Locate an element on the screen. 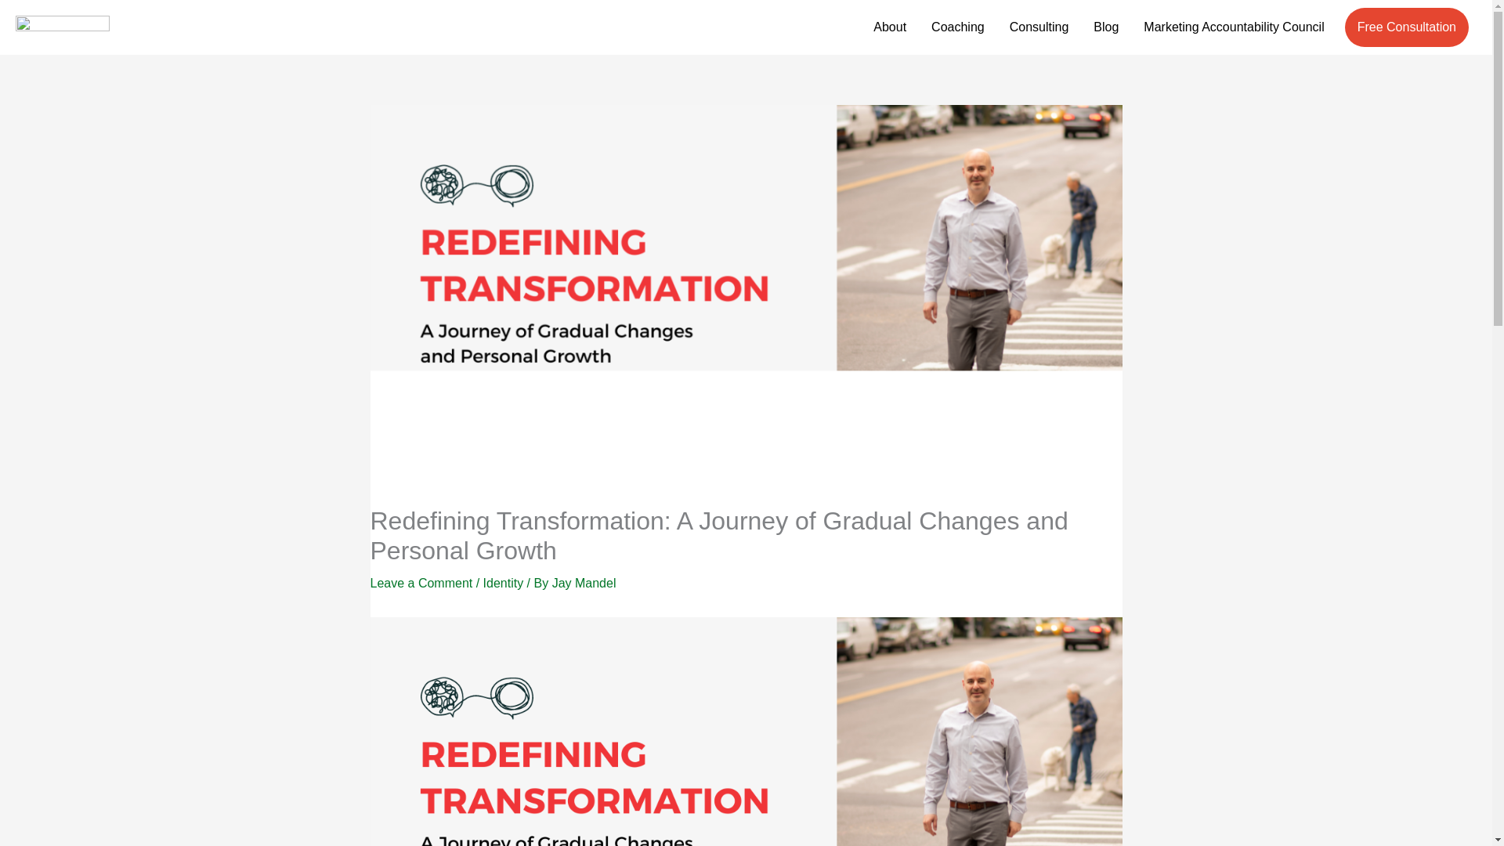 Image resolution: width=1504 pixels, height=846 pixels. Free Consultation is located at coordinates (1407, 27).